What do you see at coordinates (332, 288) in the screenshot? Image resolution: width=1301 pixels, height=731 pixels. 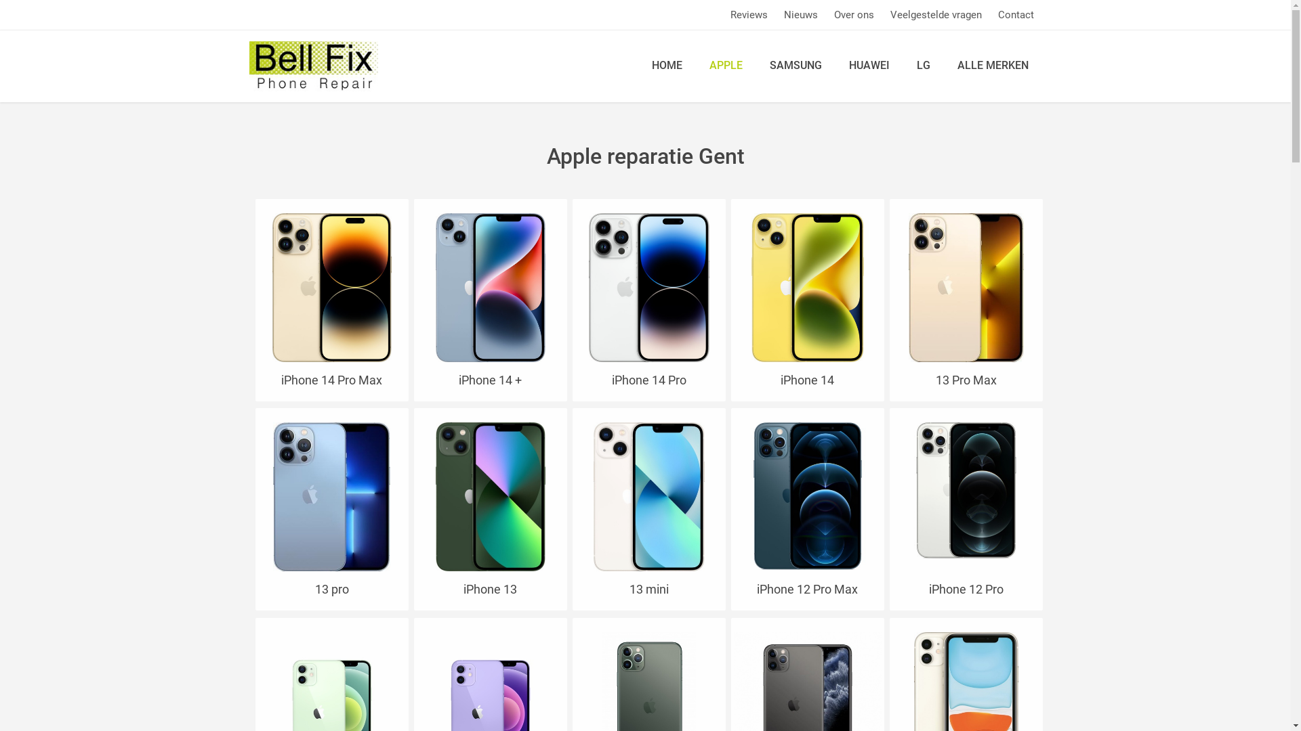 I see `Apple` at bounding box center [332, 288].